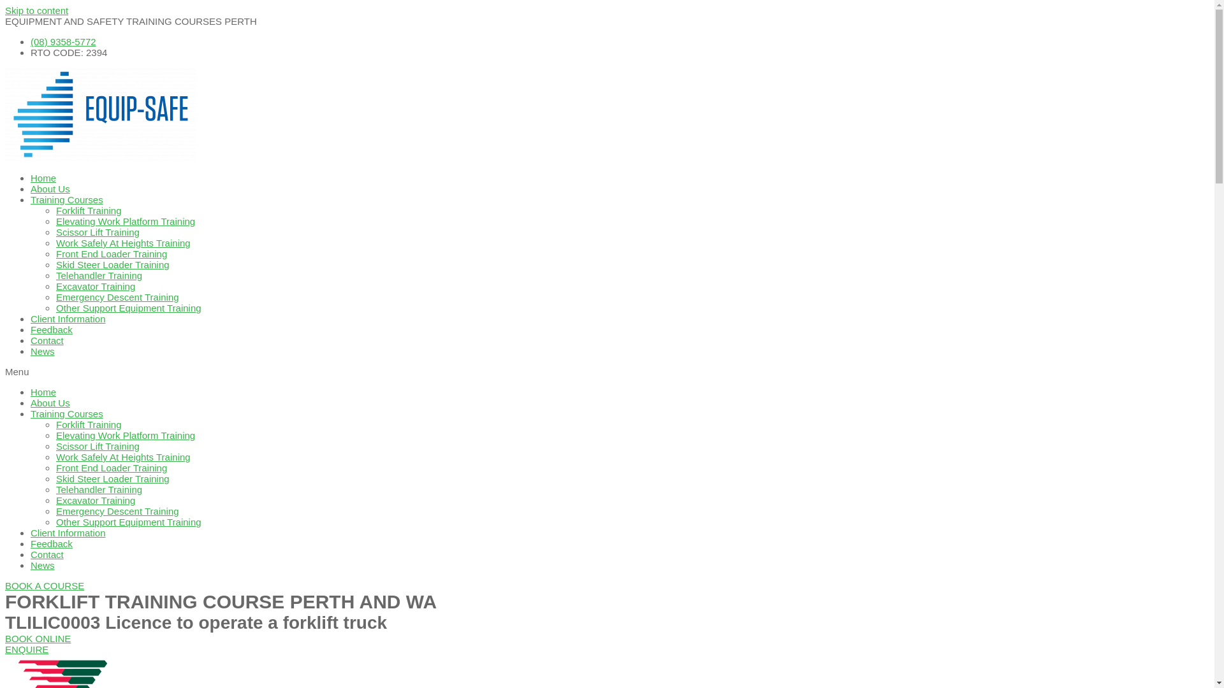  What do you see at coordinates (112, 468) in the screenshot?
I see `Front End Loader Training` at bounding box center [112, 468].